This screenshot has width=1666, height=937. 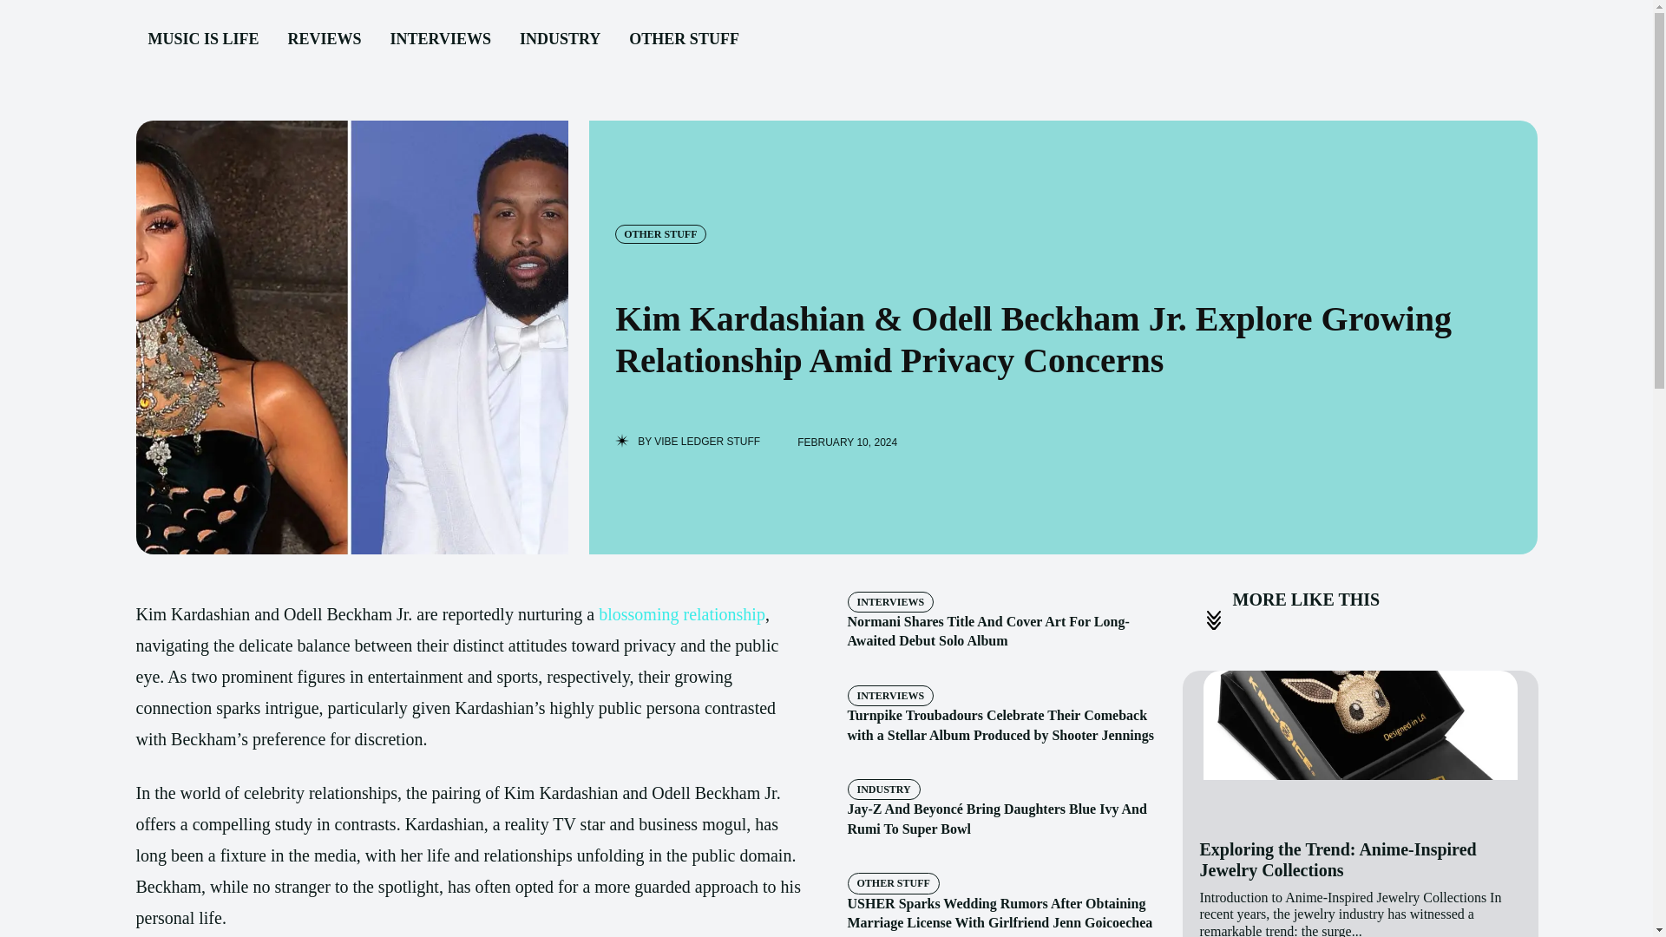 I want to click on OTHER STUFF, so click(x=659, y=234).